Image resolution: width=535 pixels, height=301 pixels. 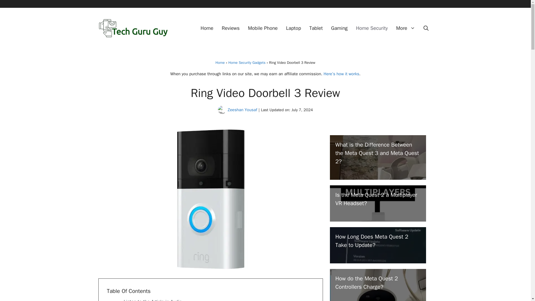 I want to click on Mobile Phone, so click(x=263, y=28).